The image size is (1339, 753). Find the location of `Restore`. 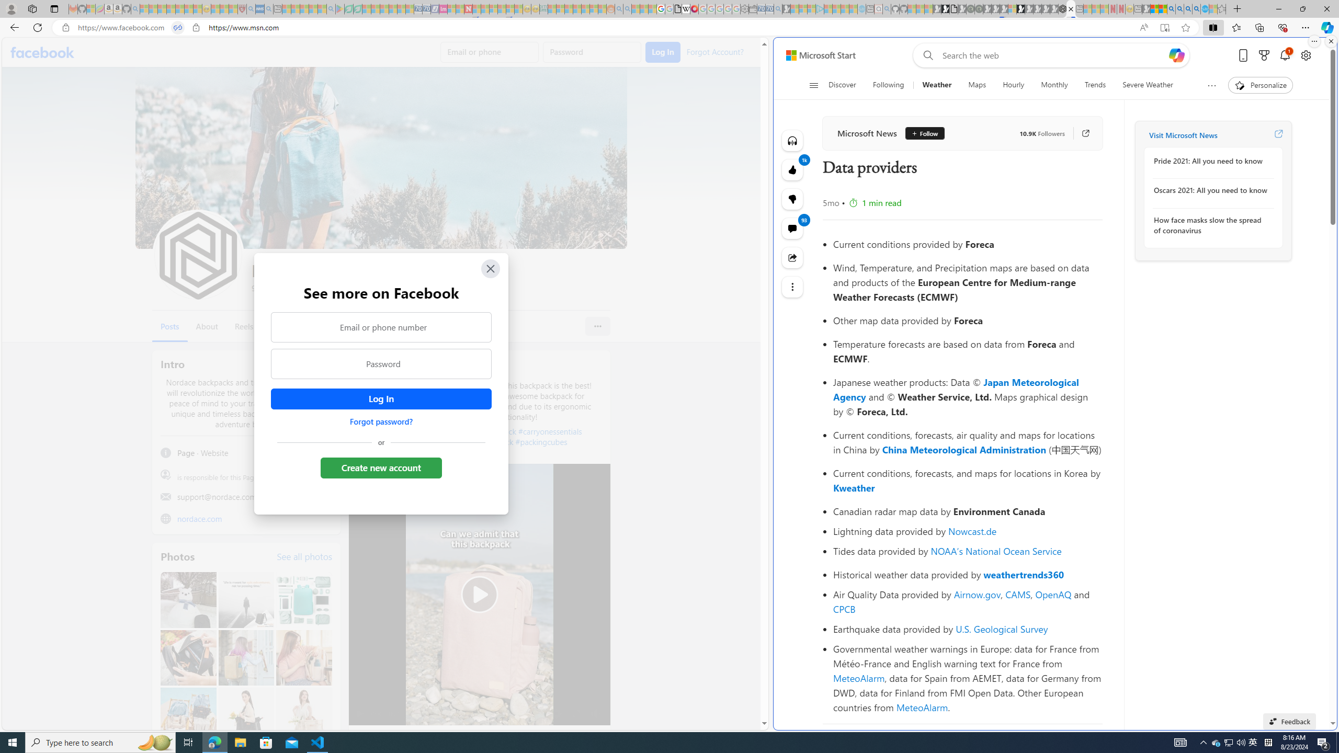

Restore is located at coordinates (1302, 9).